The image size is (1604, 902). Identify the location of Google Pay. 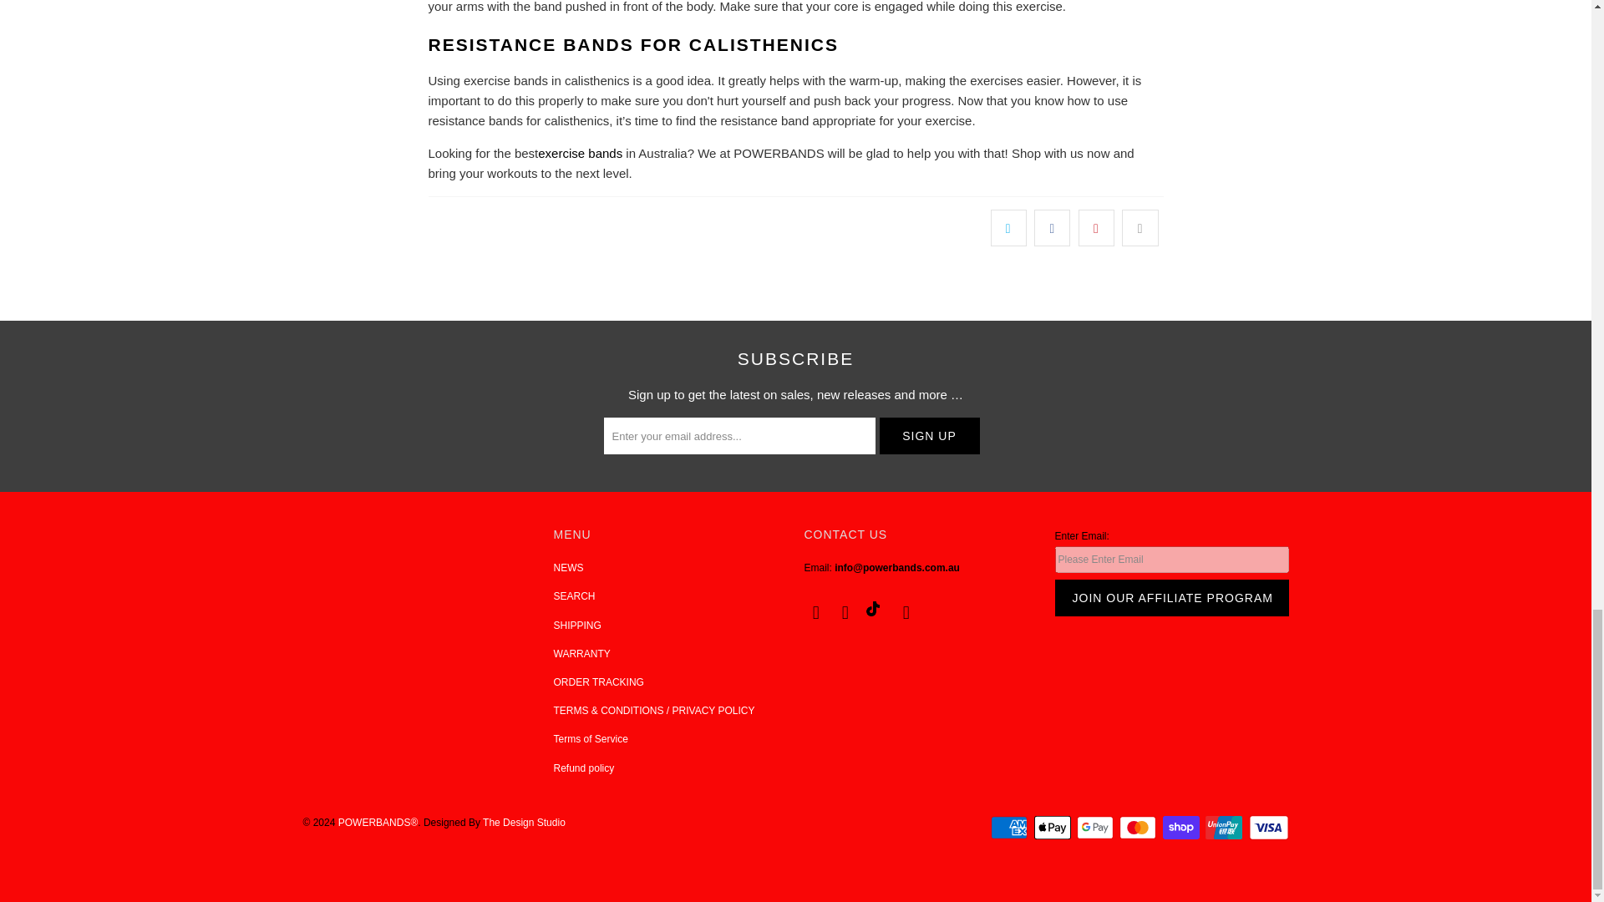
(1096, 827).